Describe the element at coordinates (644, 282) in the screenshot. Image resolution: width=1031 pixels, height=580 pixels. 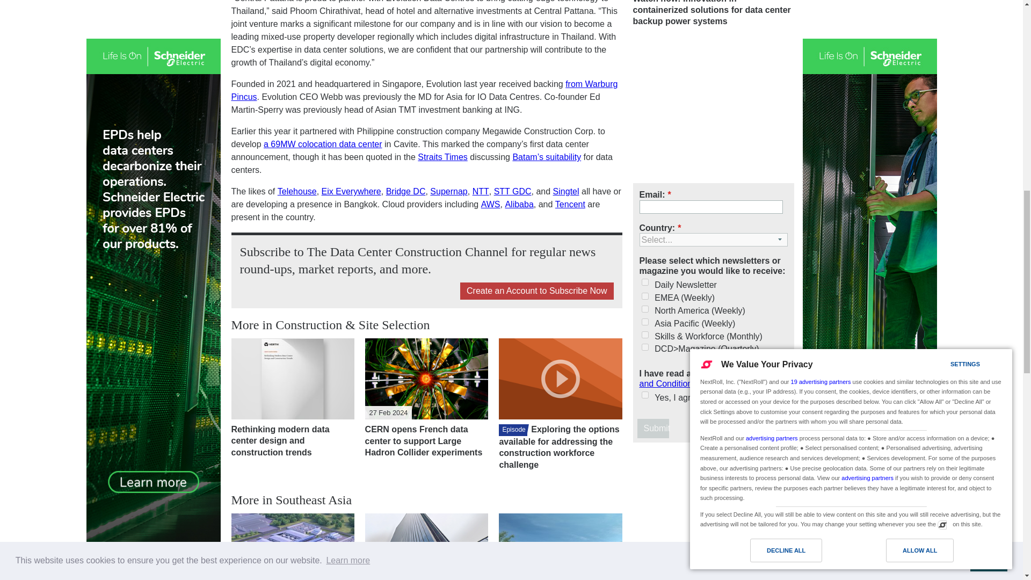
I see `Daily global newsletter` at that location.